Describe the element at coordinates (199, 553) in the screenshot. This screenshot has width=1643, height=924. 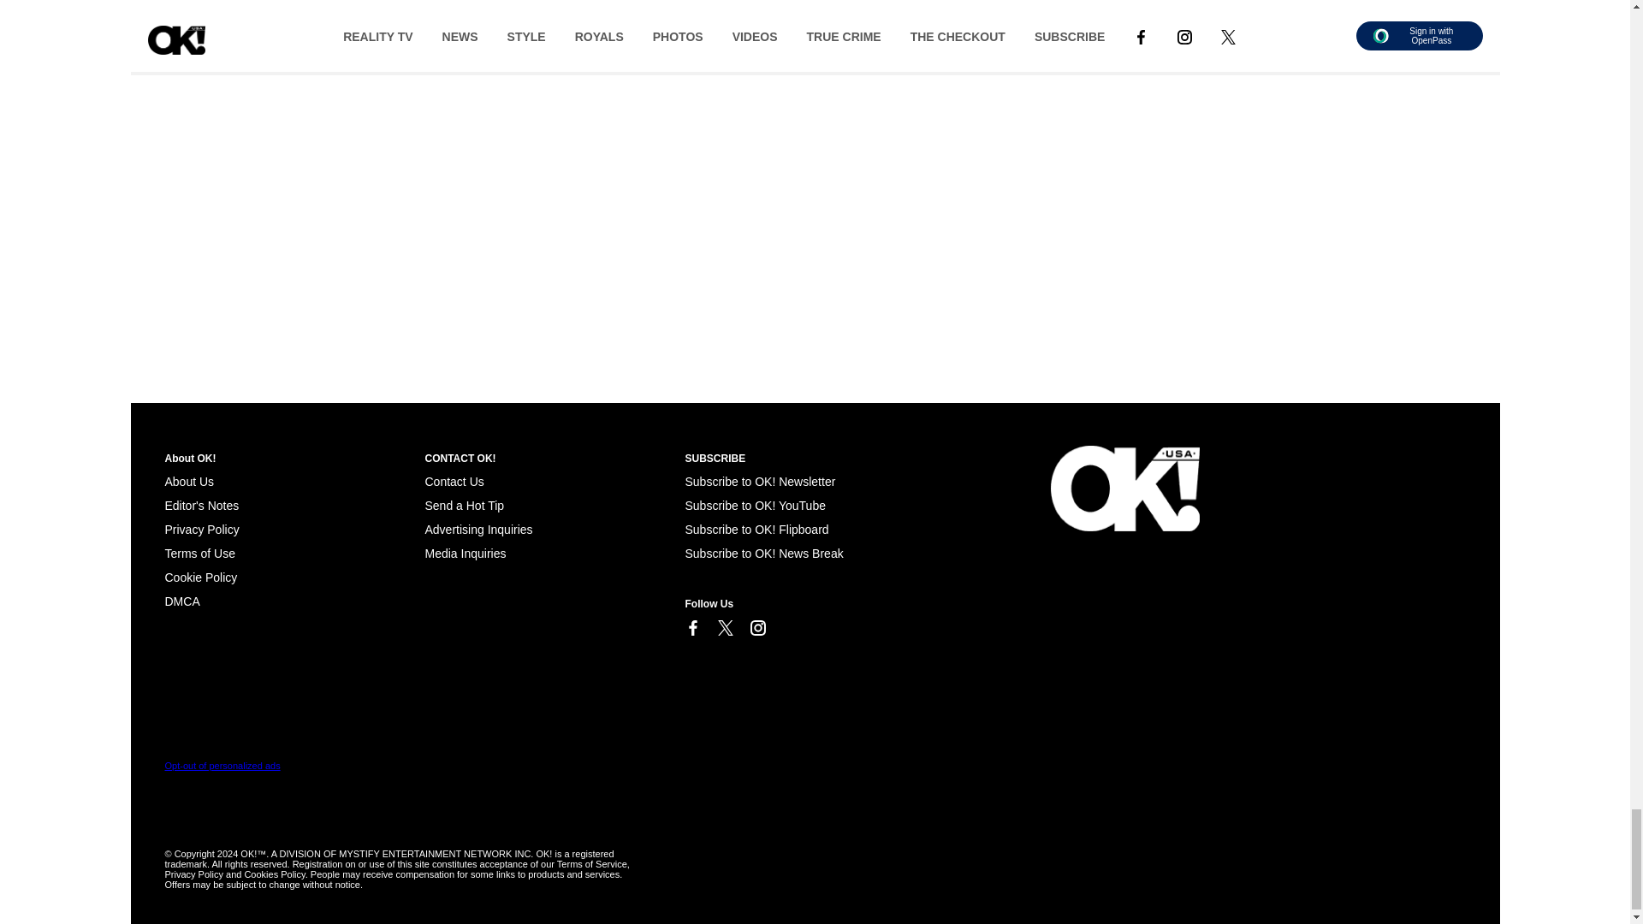
I see `Terms of Use` at that location.